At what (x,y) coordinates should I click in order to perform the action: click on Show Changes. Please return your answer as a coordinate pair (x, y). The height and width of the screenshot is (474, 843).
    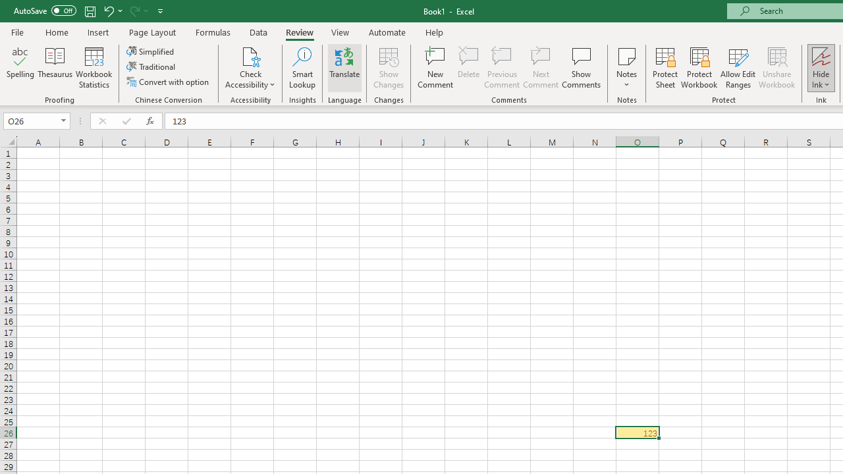
    Looking at the image, I should click on (389, 67).